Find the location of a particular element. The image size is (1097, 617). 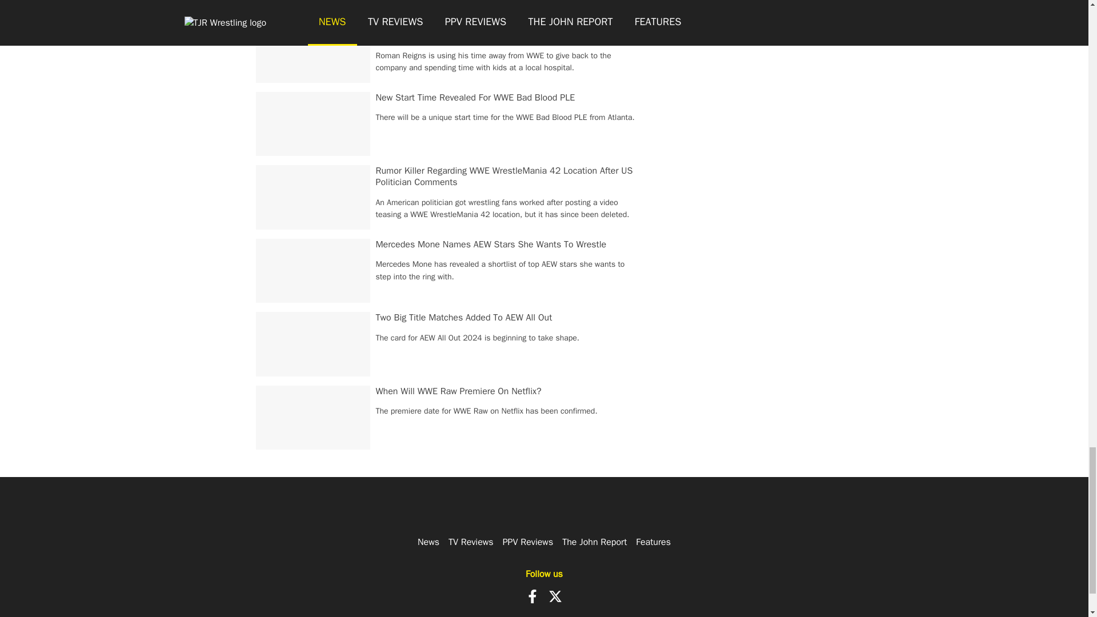

Facebook is located at coordinates (533, 596).